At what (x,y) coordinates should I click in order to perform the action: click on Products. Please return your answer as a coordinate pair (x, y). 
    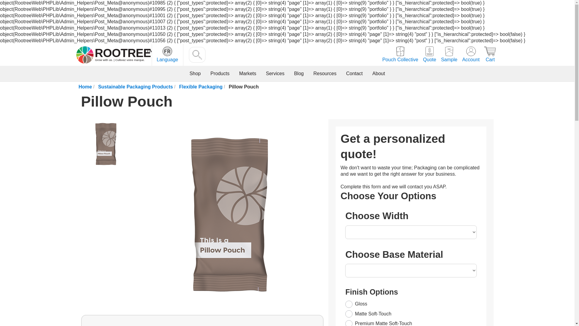
    Looking at the image, I should click on (220, 74).